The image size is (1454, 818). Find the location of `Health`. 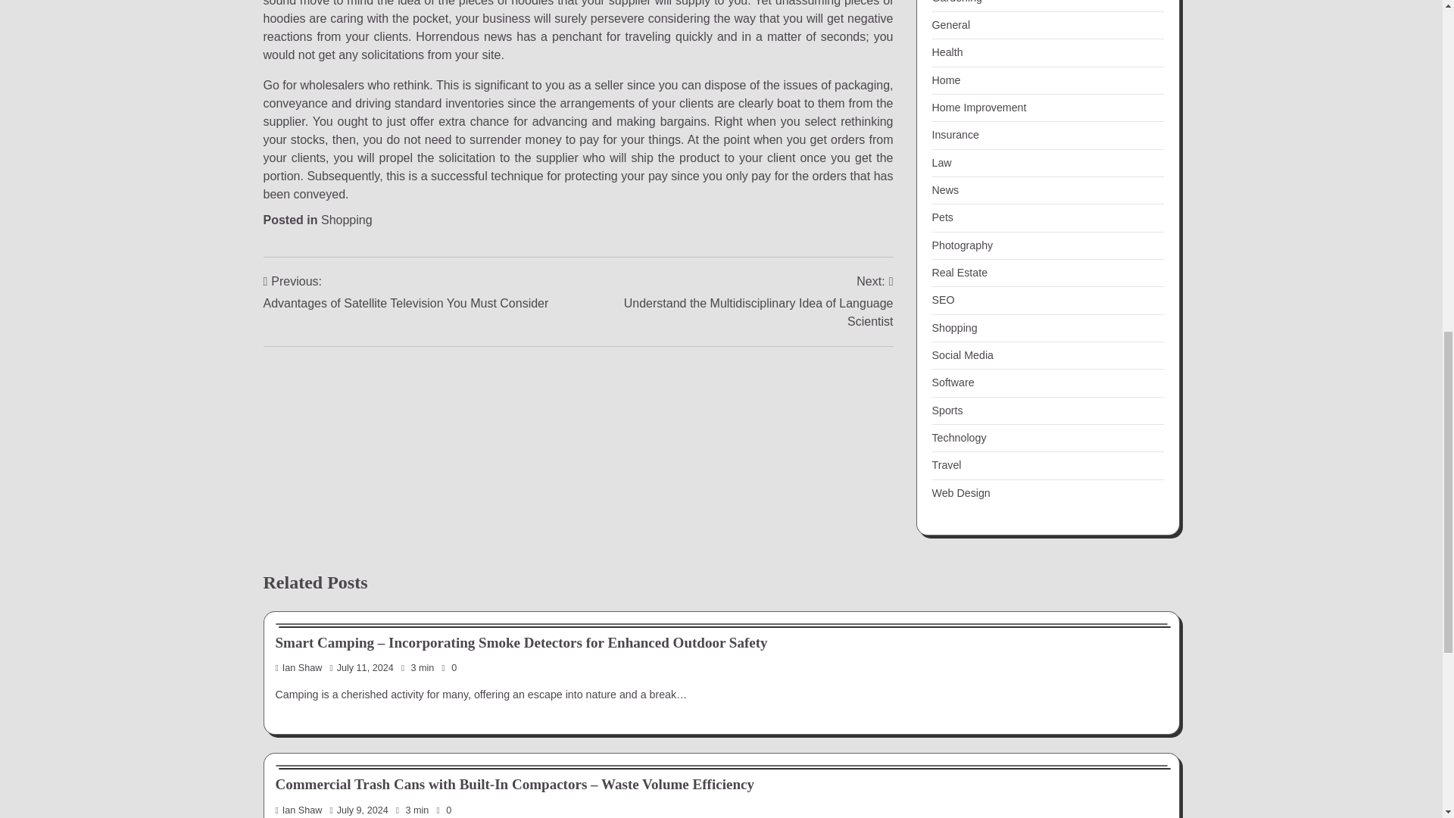

Health is located at coordinates (947, 52).